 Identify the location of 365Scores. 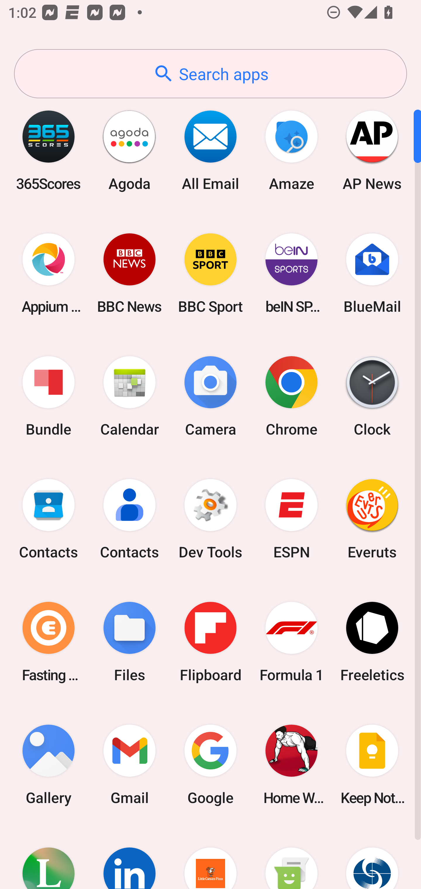
(49, 150).